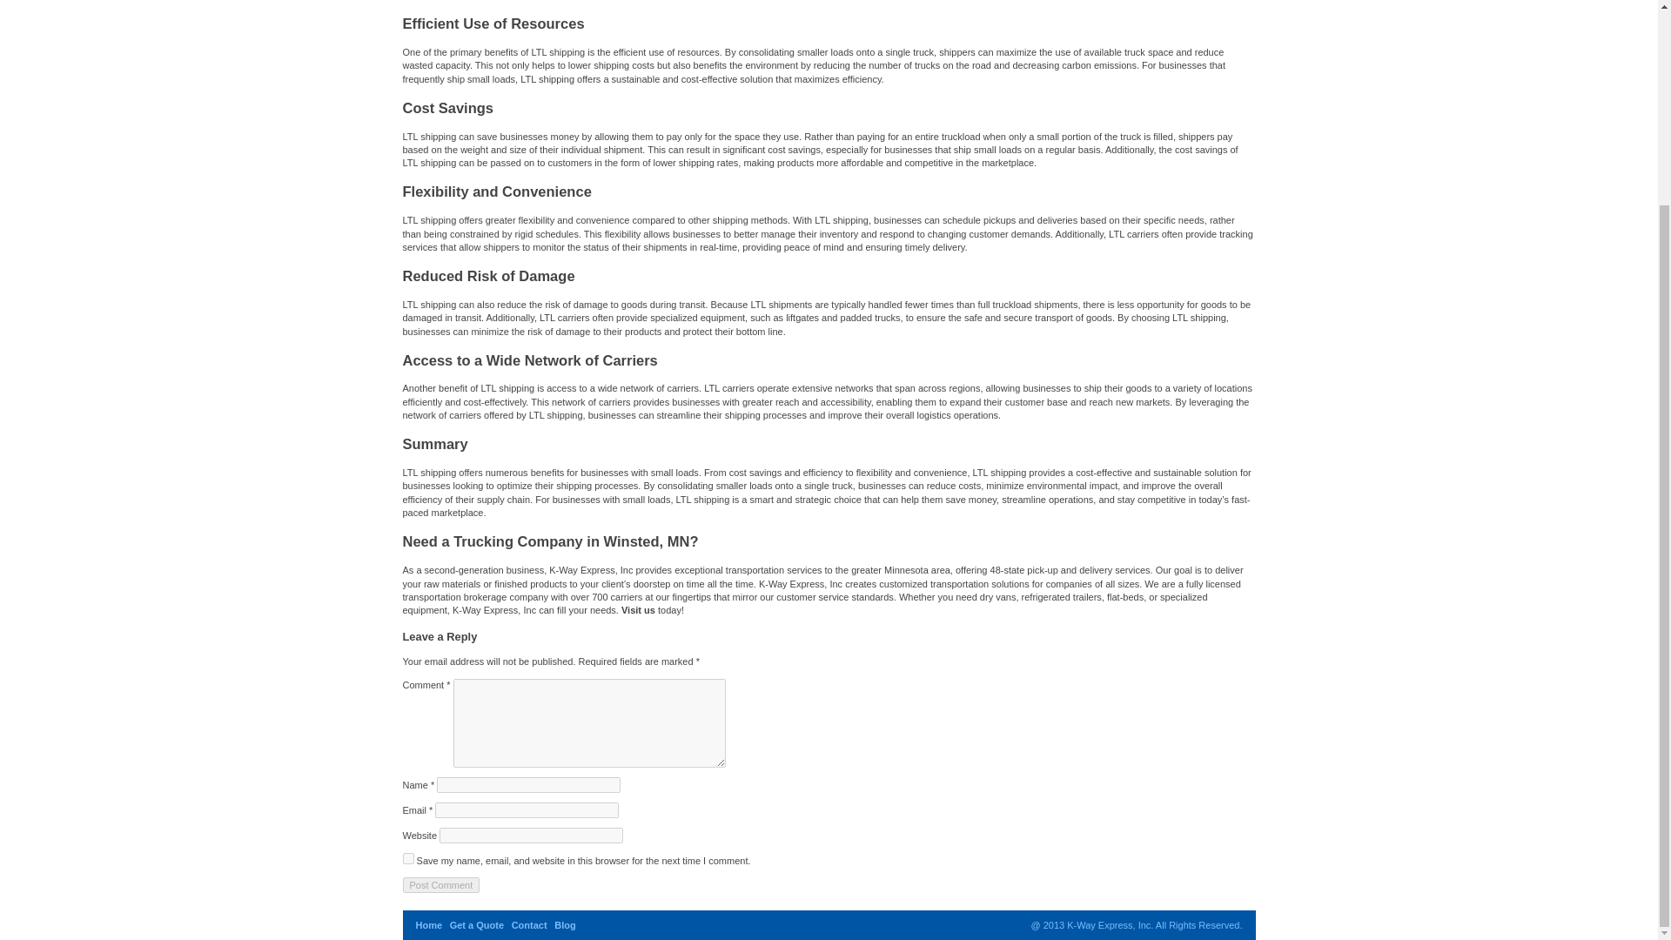 The height and width of the screenshot is (940, 1671). Describe the element at coordinates (429, 925) in the screenshot. I see `Home` at that location.